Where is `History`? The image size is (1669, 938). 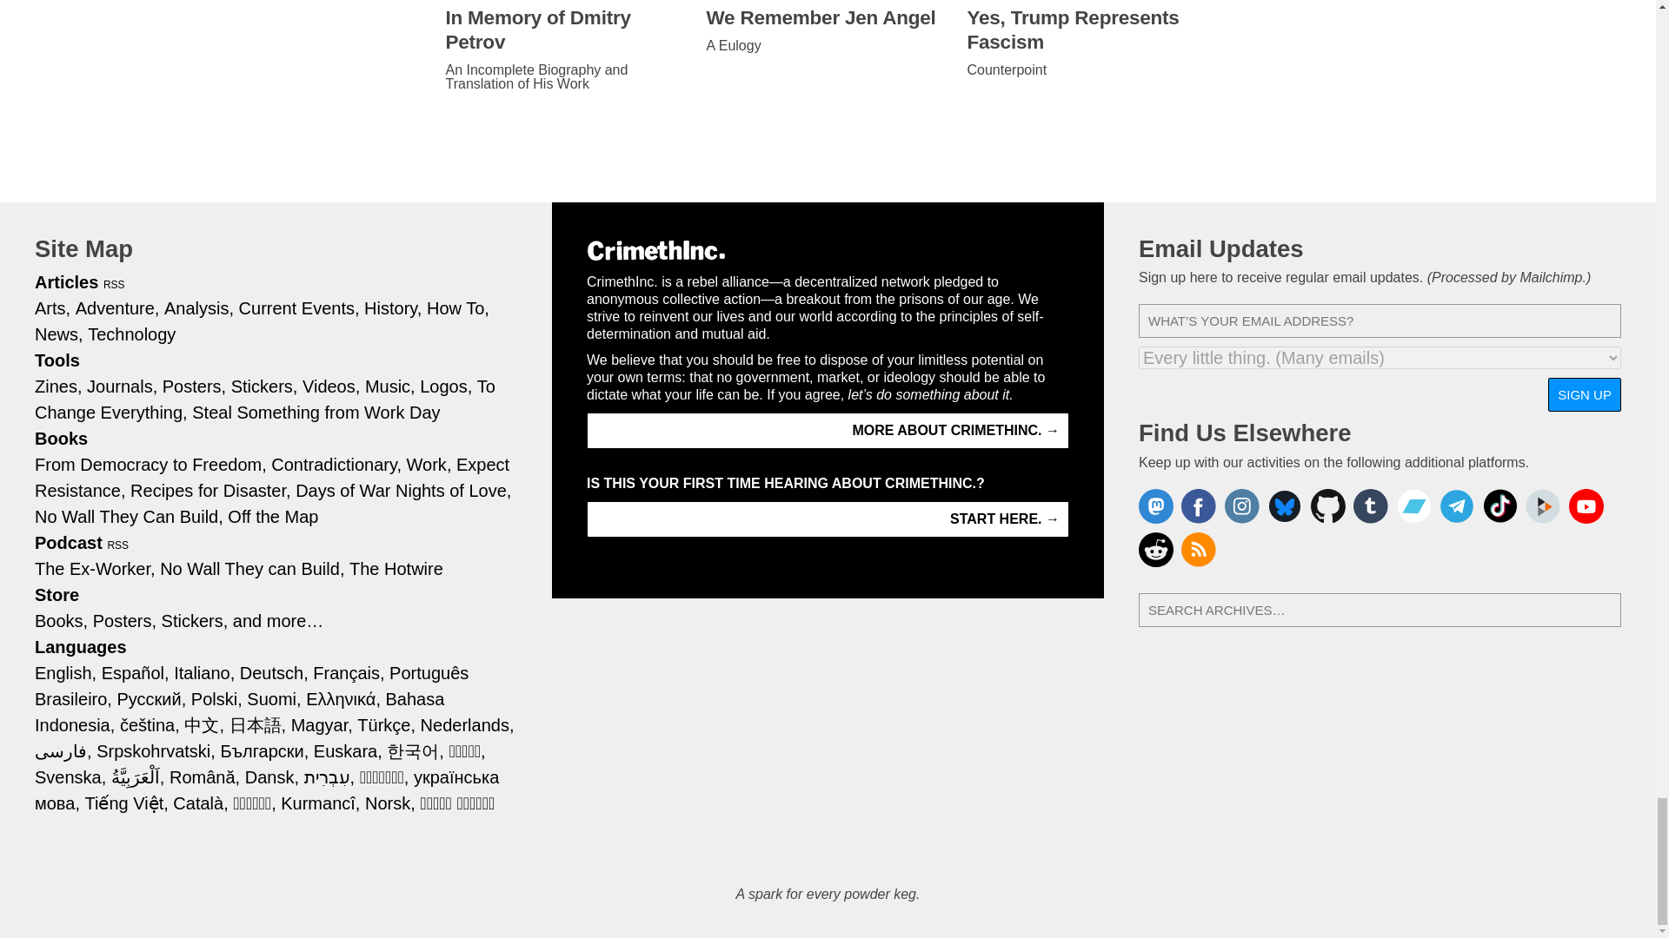
History is located at coordinates (393, 308).